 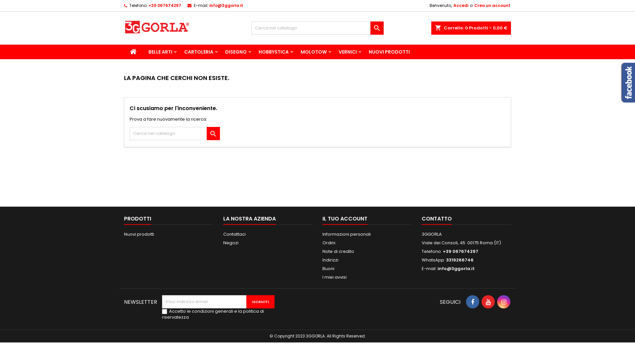 What do you see at coordinates (338, 251) in the screenshot?
I see `Note di credito` at bounding box center [338, 251].